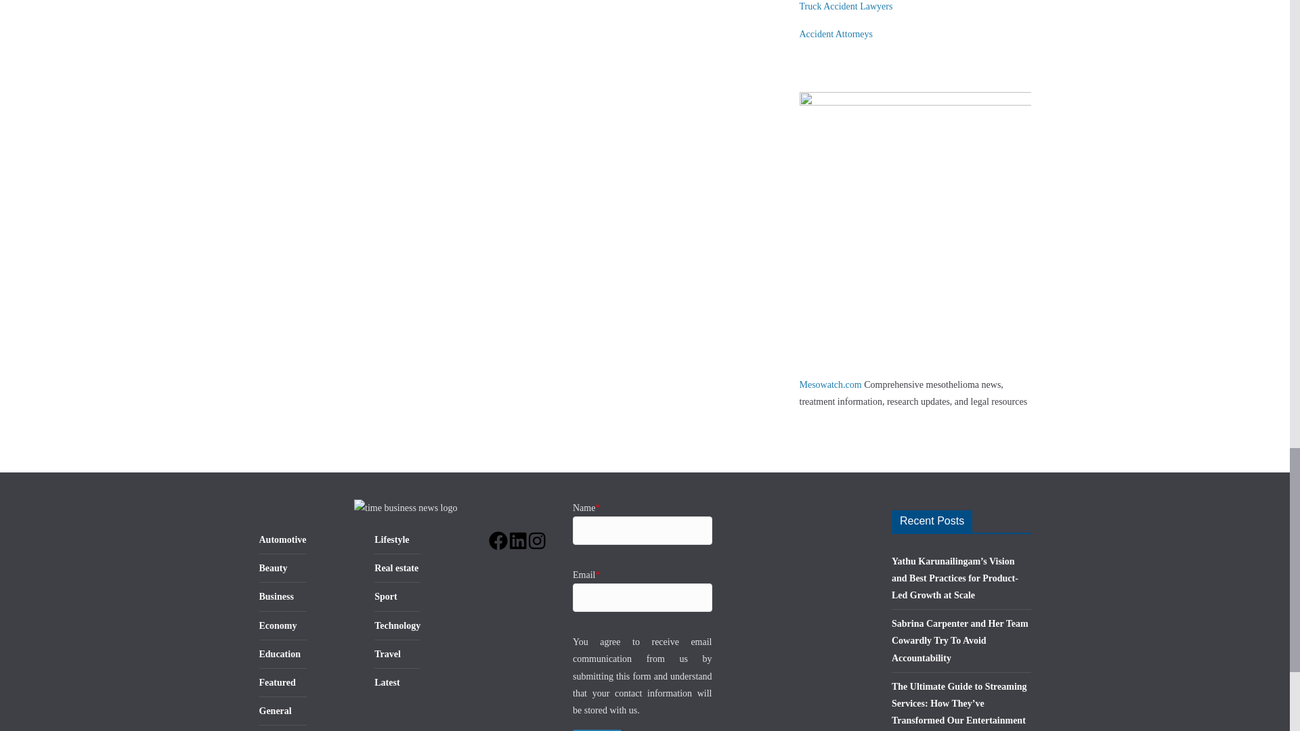 The width and height of the screenshot is (1300, 731). I want to click on Business, so click(276, 596).